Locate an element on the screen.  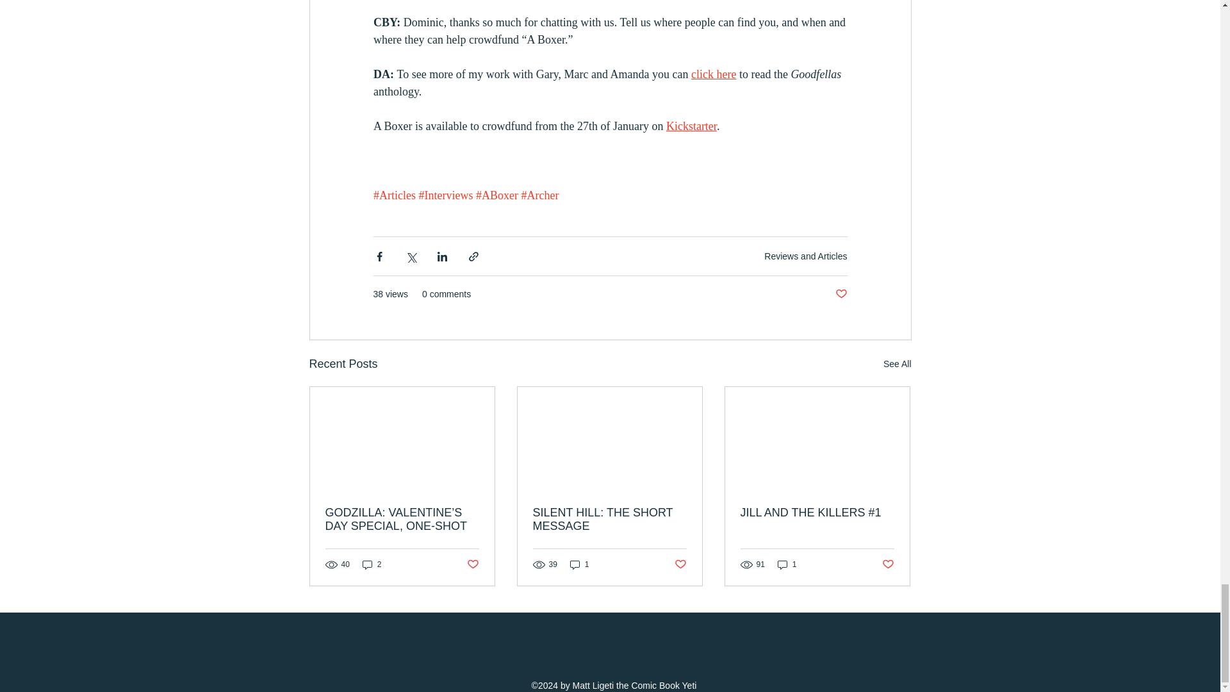
click here is located at coordinates (712, 74).